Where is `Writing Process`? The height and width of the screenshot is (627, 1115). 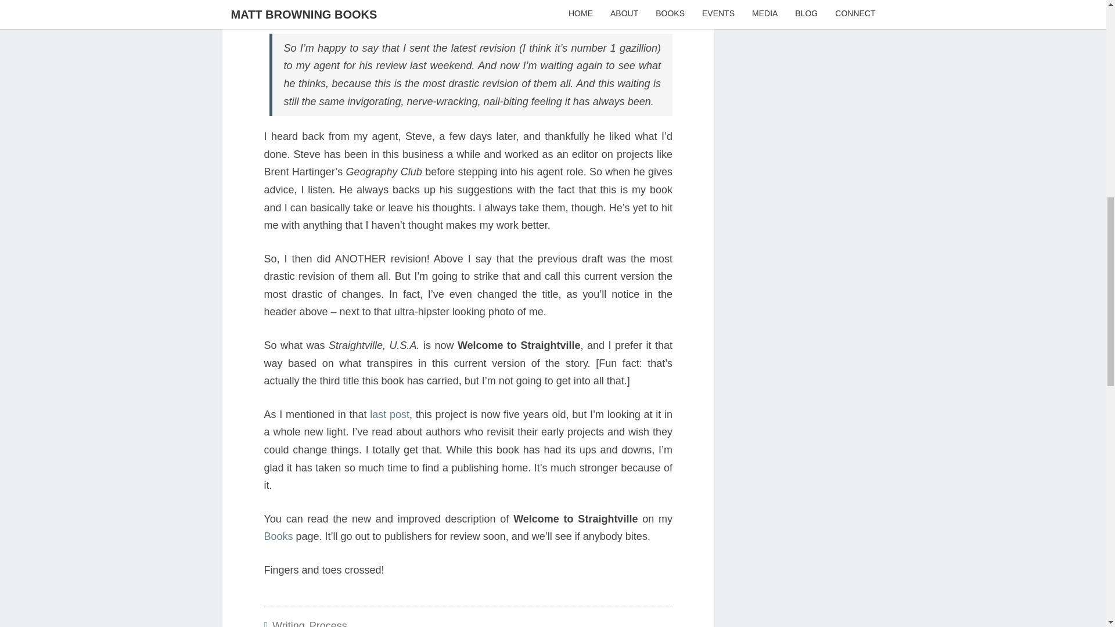 Writing Process is located at coordinates (309, 624).